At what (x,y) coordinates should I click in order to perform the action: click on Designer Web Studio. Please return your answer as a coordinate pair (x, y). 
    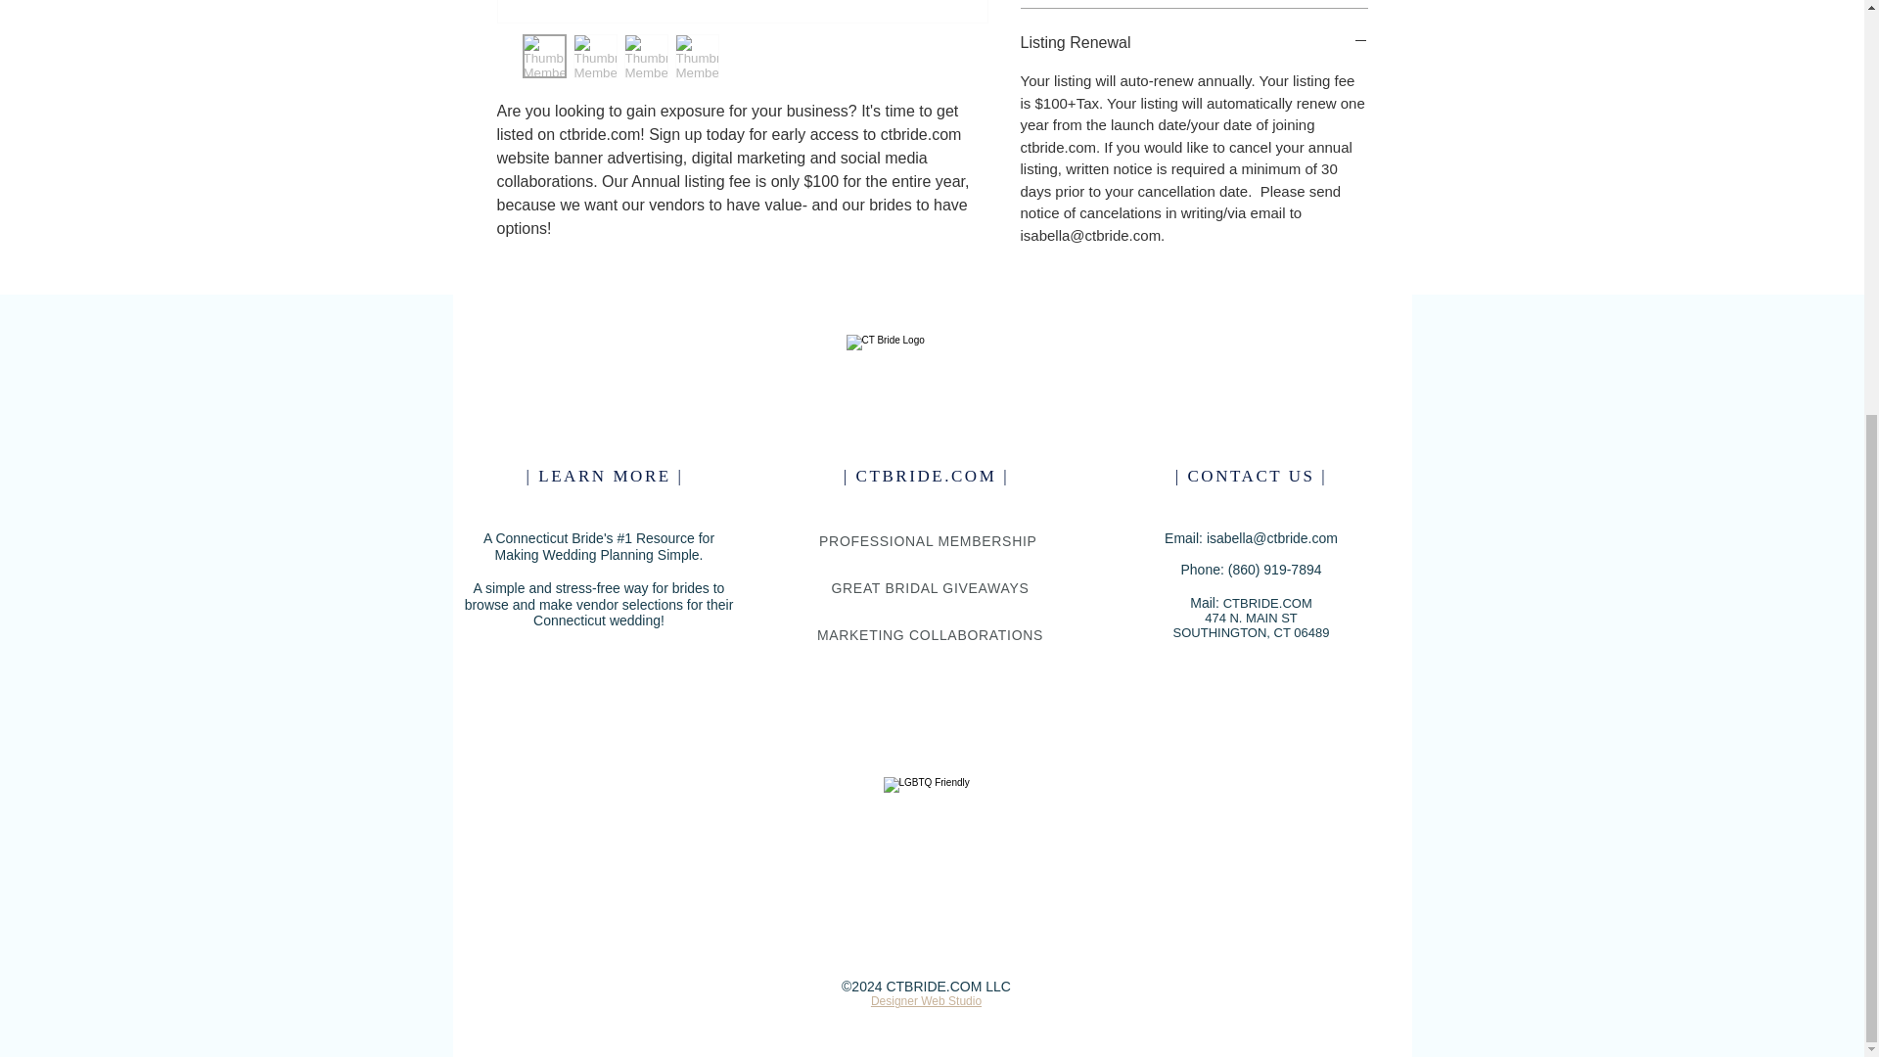
    Looking at the image, I should click on (926, 1001).